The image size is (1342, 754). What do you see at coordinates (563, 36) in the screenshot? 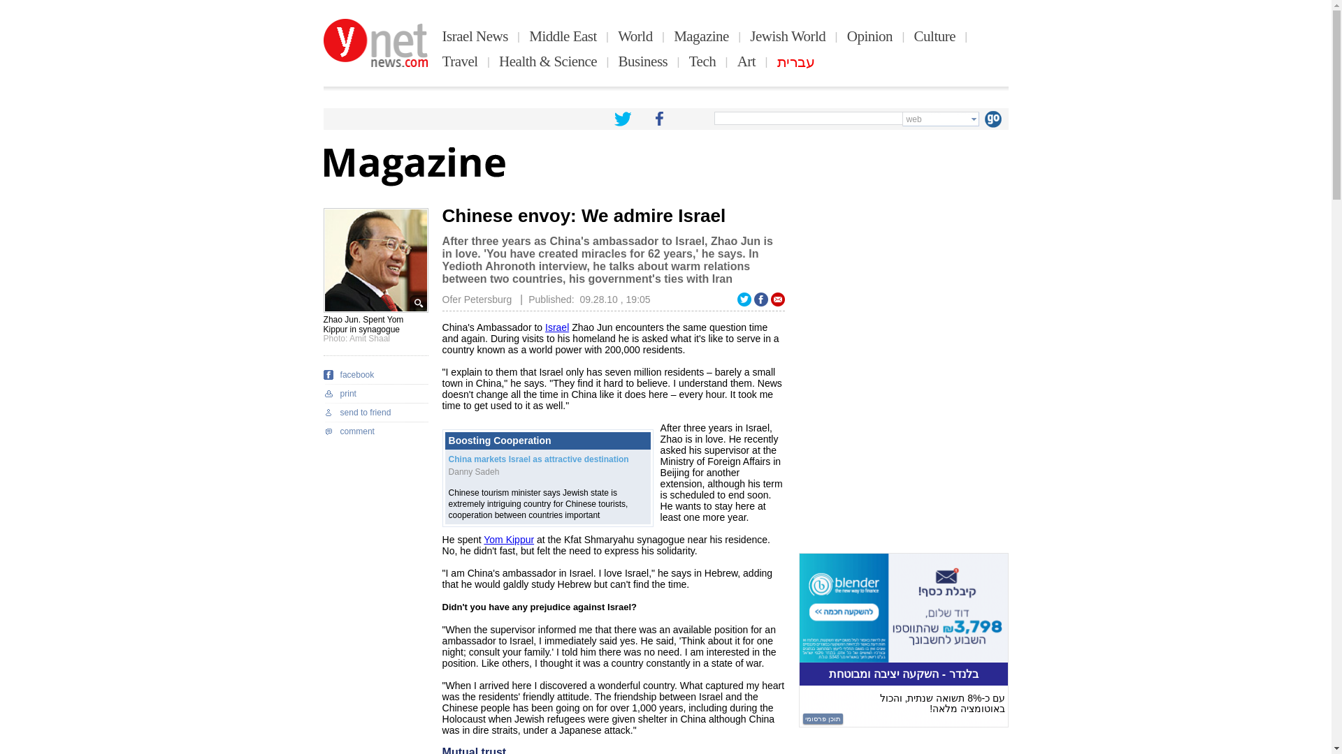
I see `Middle East` at bounding box center [563, 36].